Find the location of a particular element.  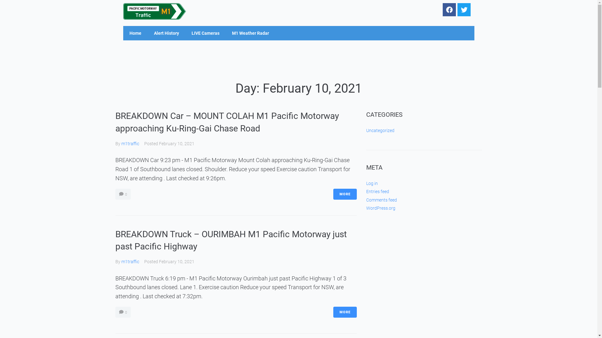

Advertisement is located at coordinates (298, 61).